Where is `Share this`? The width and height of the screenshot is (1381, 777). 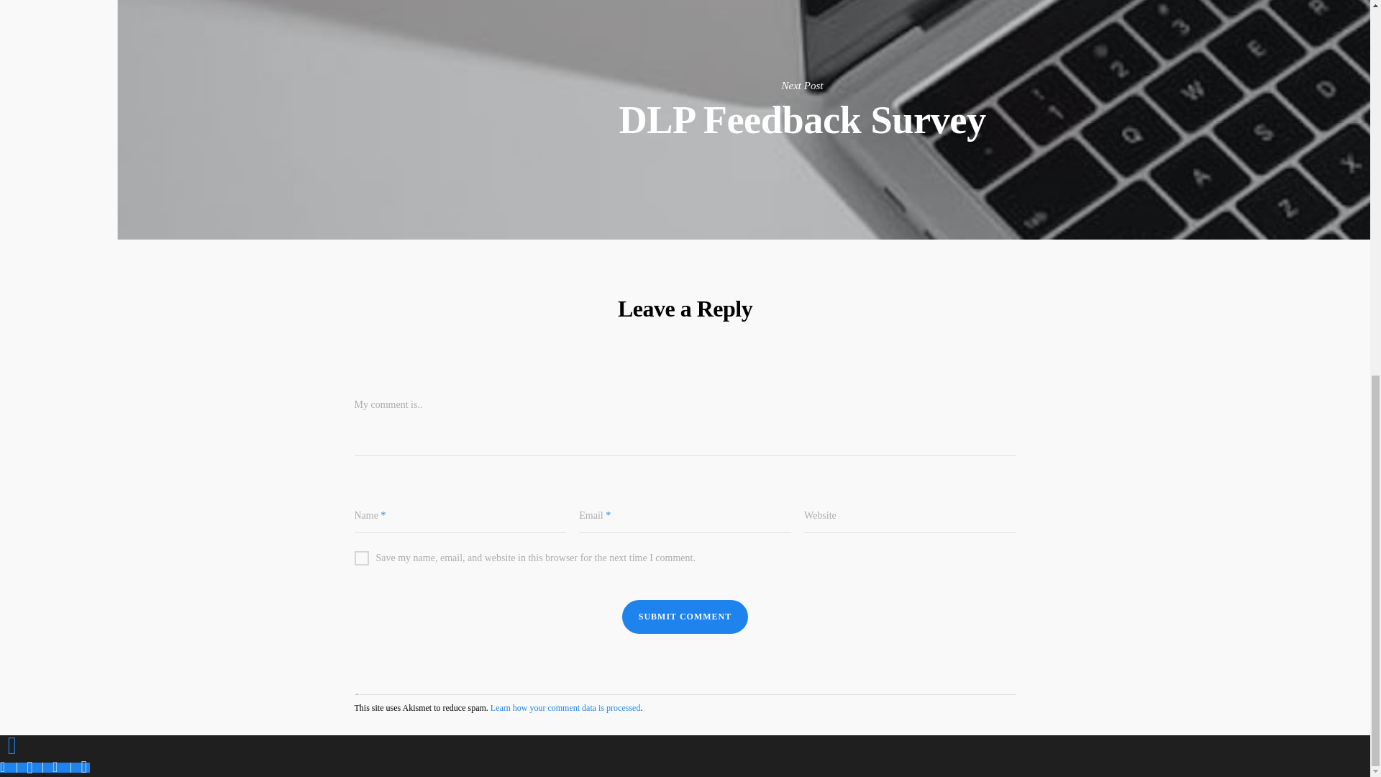
Share this is located at coordinates (9, 767).